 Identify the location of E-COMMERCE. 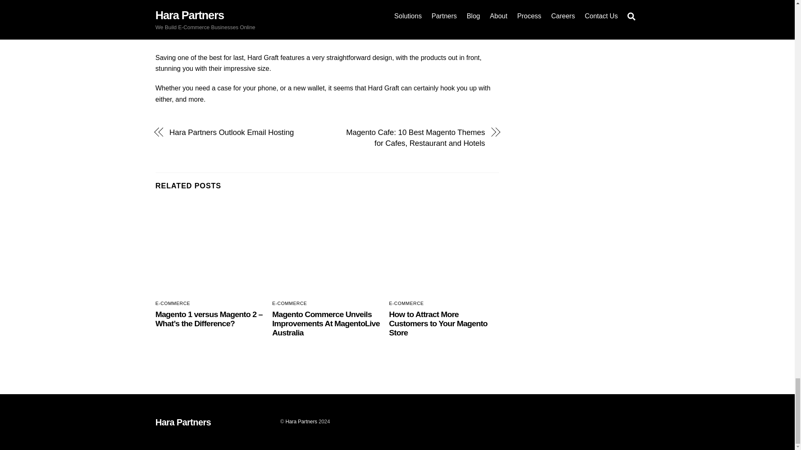
(290, 303).